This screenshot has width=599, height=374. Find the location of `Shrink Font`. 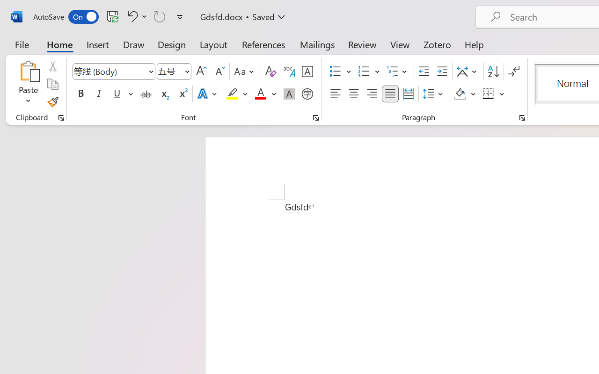

Shrink Font is located at coordinates (219, 72).